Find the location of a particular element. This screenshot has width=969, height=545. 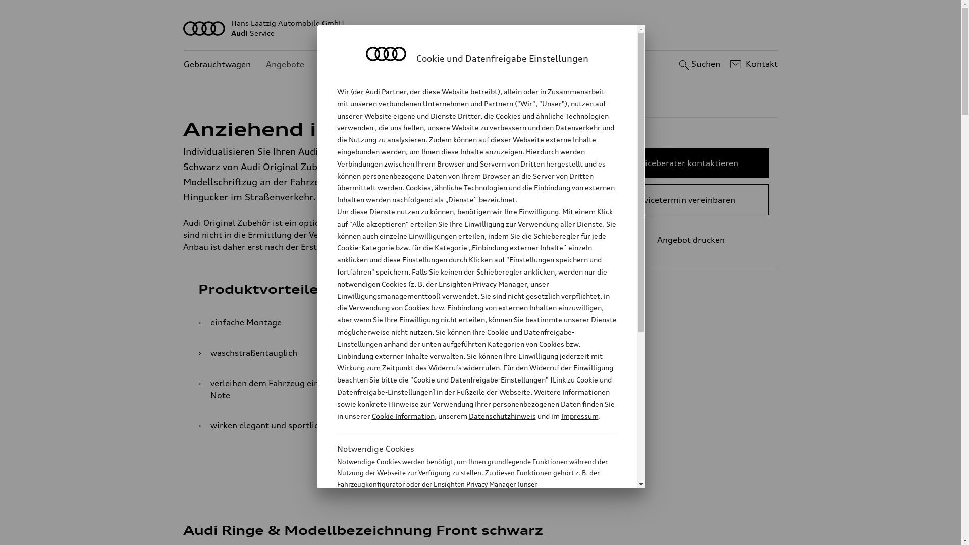

Cookie Information is located at coordinates (403, 416).